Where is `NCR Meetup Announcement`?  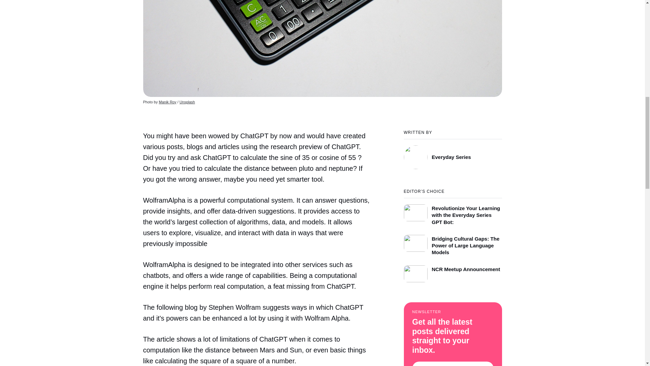 NCR Meetup Announcement is located at coordinates (453, 272).